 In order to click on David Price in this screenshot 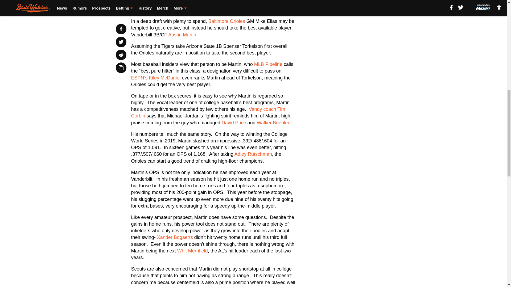, I will do `click(234, 123)`.